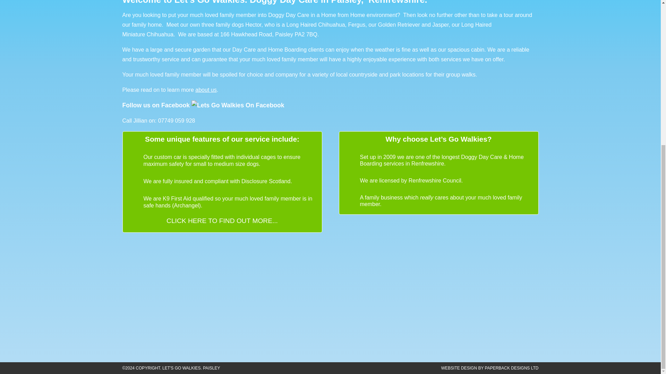 Image resolution: width=666 pixels, height=374 pixels. Describe the element at coordinates (459, 368) in the screenshot. I see `WEBSITE DESIGN` at that location.